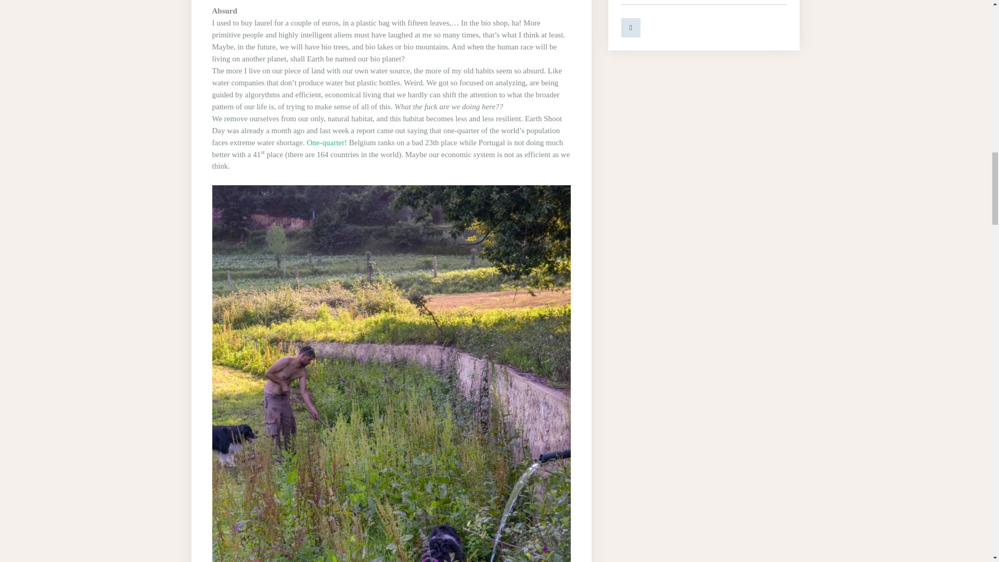 Image resolution: width=999 pixels, height=562 pixels. Describe the element at coordinates (326, 142) in the screenshot. I see `One-quarter` at that location.